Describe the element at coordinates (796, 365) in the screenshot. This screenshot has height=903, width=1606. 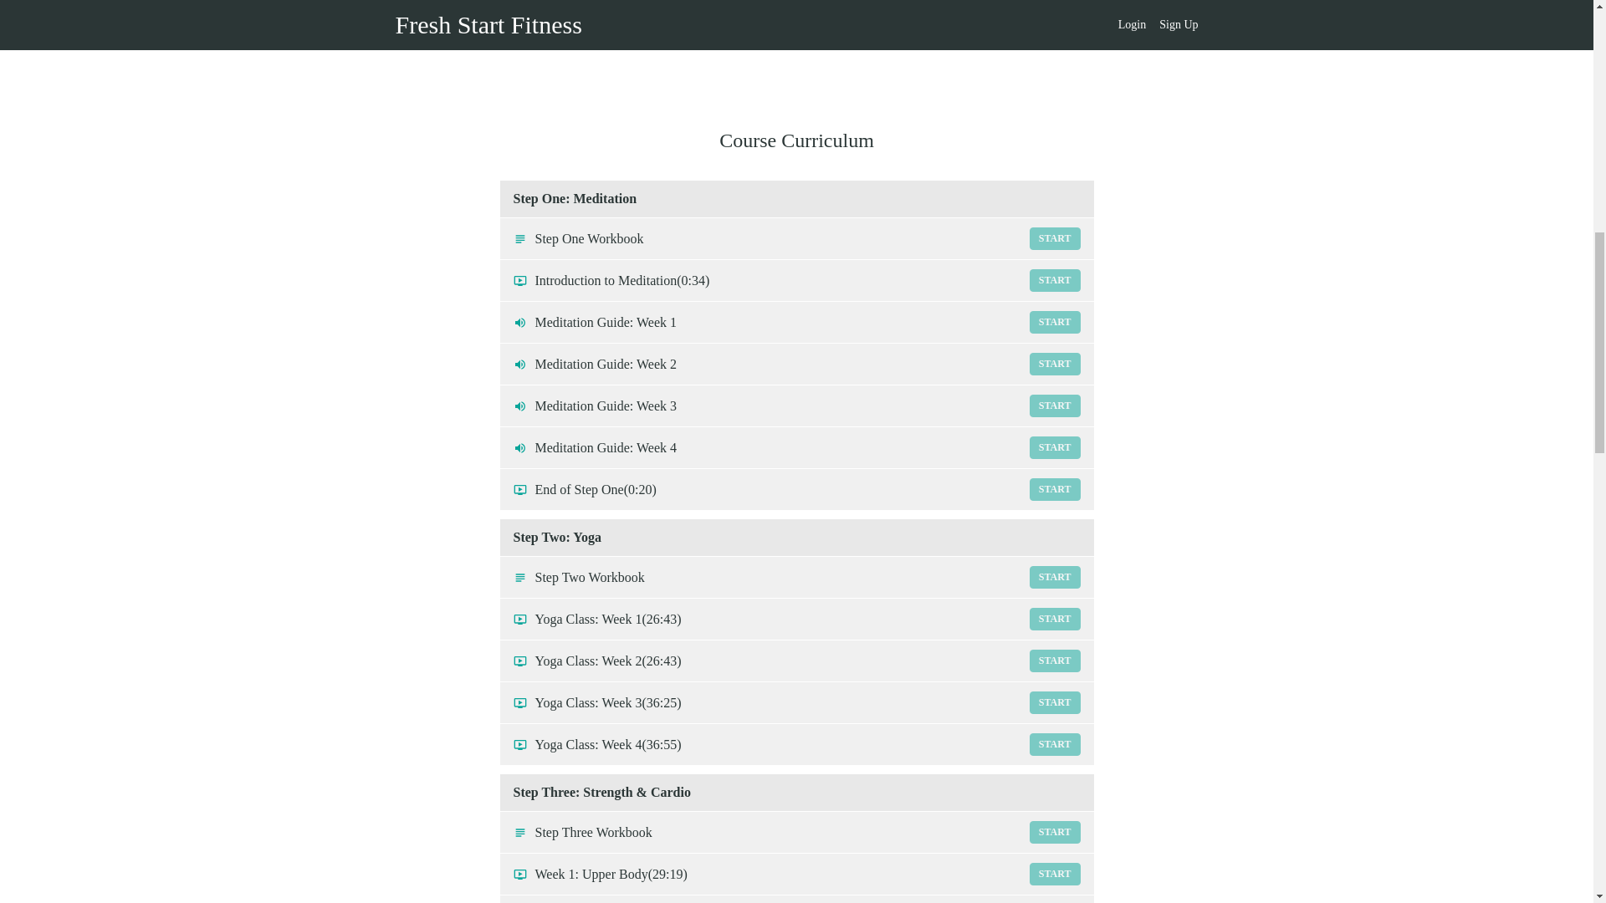
I see `START` at that location.